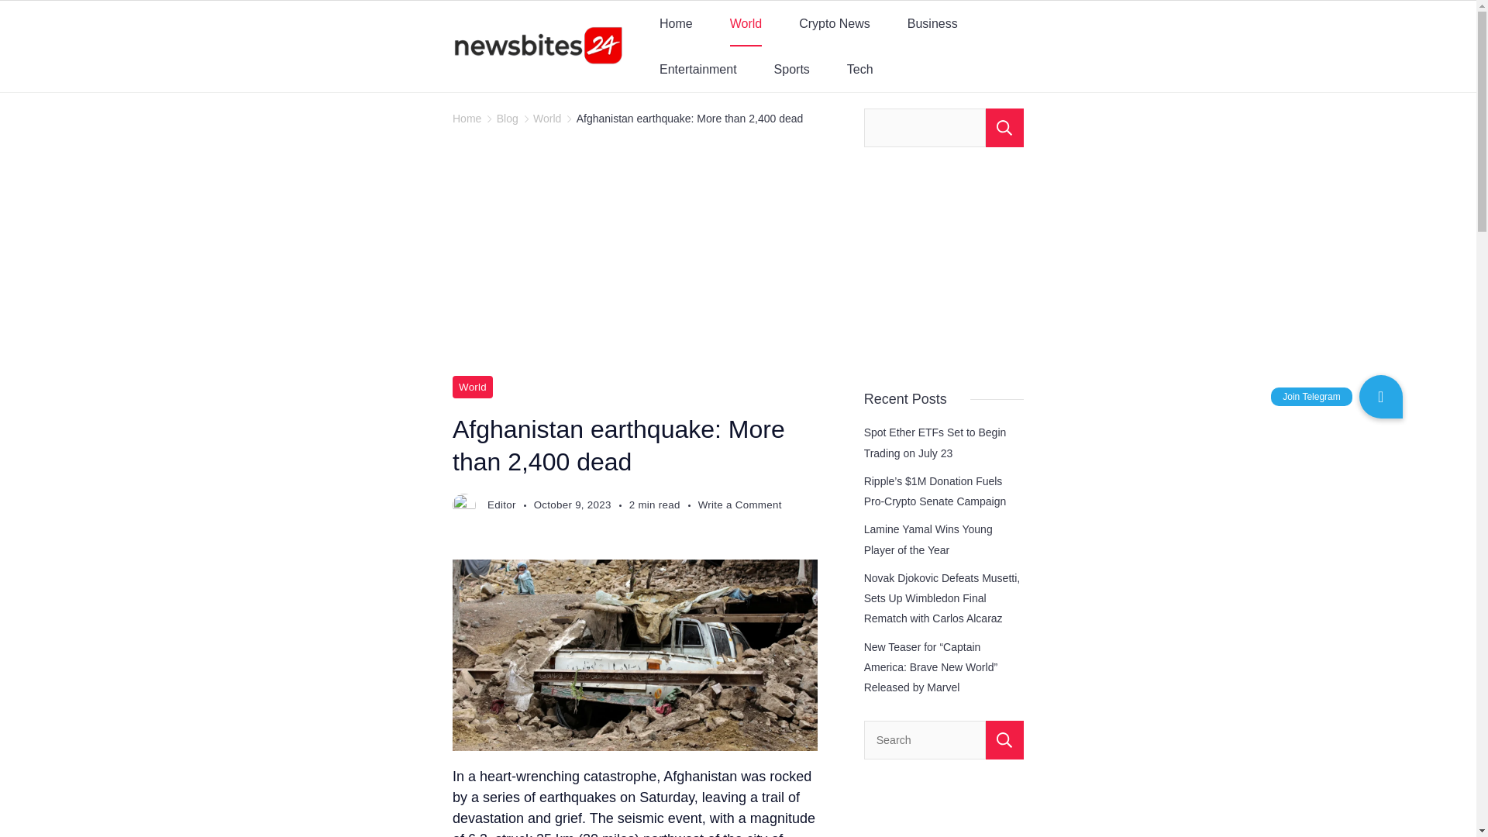 This screenshot has height=837, width=1488. I want to click on Business, so click(932, 23).